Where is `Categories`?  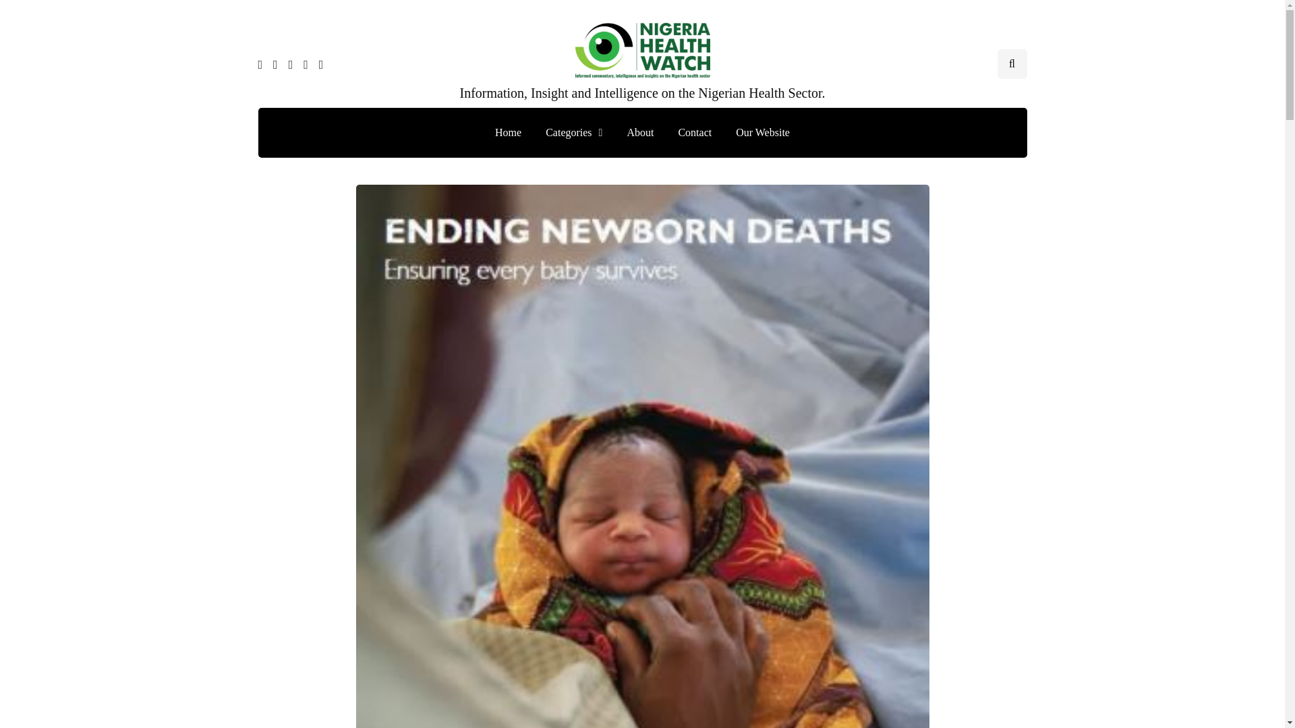
Categories is located at coordinates (573, 132).